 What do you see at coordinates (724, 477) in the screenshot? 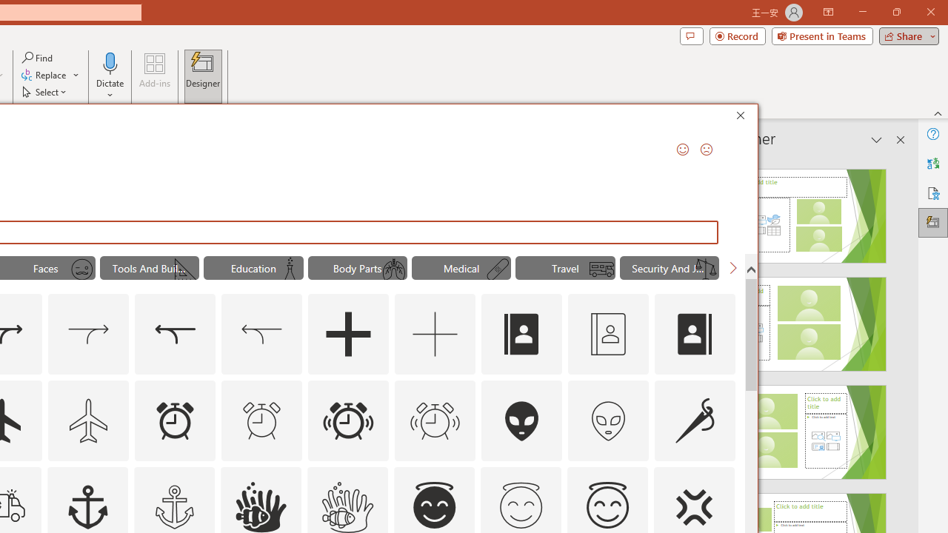
I see `Thumbnail` at bounding box center [724, 477].